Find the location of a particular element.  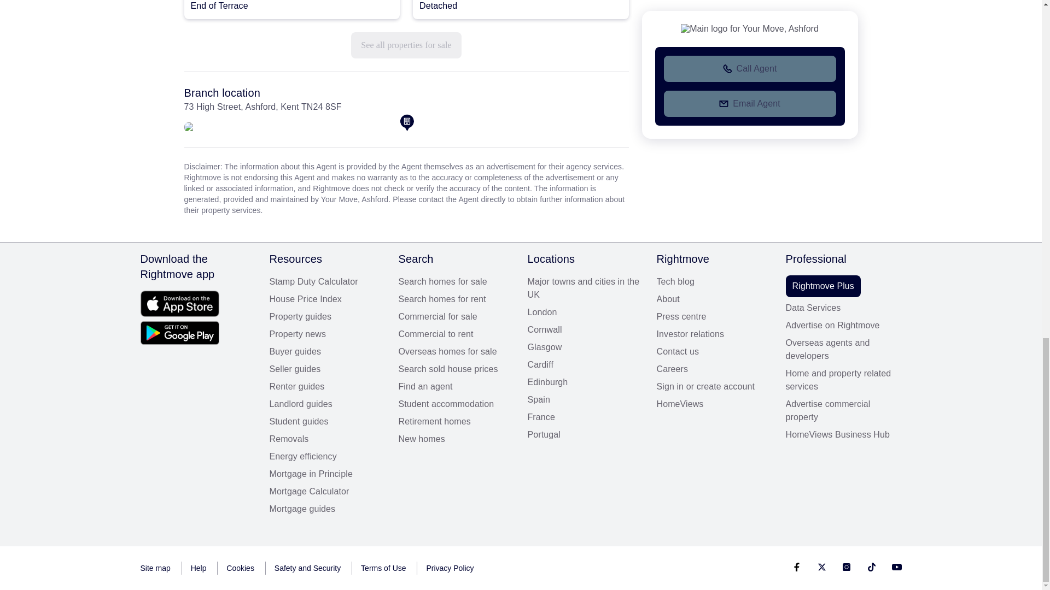

House price index is located at coordinates (327, 299).